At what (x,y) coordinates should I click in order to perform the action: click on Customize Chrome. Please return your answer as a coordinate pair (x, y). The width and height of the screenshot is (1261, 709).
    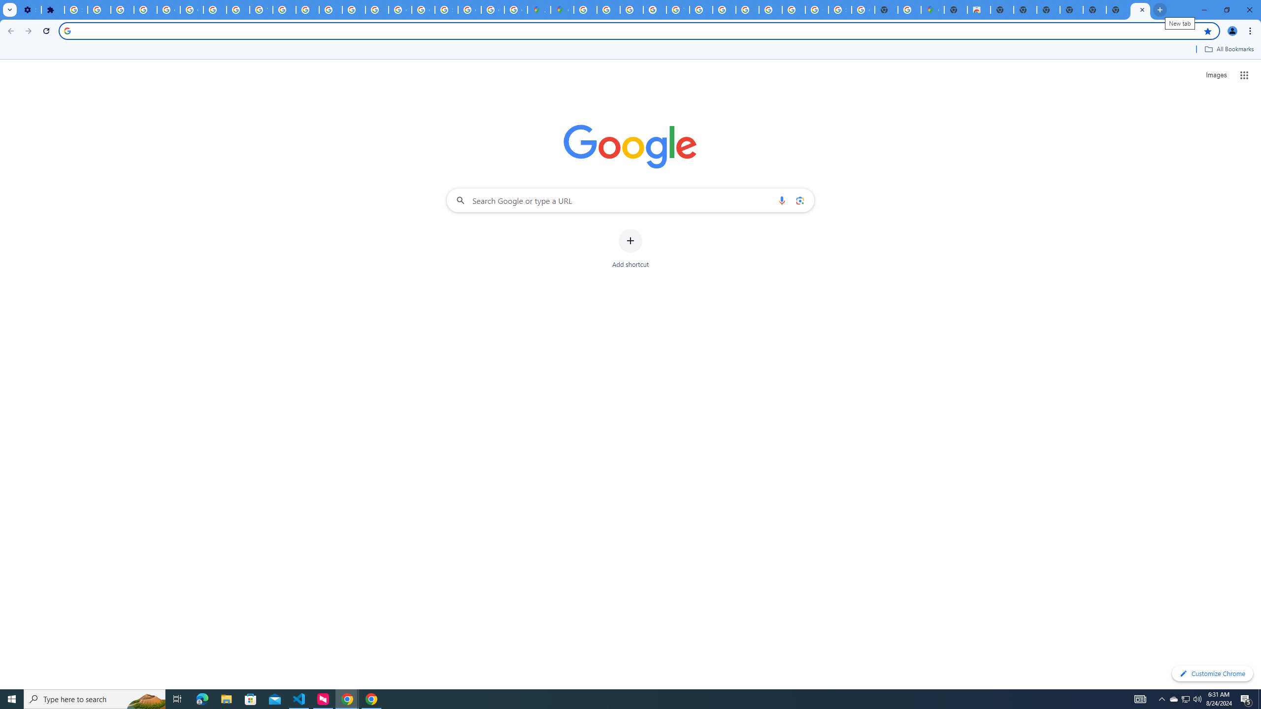
    Looking at the image, I should click on (1212, 674).